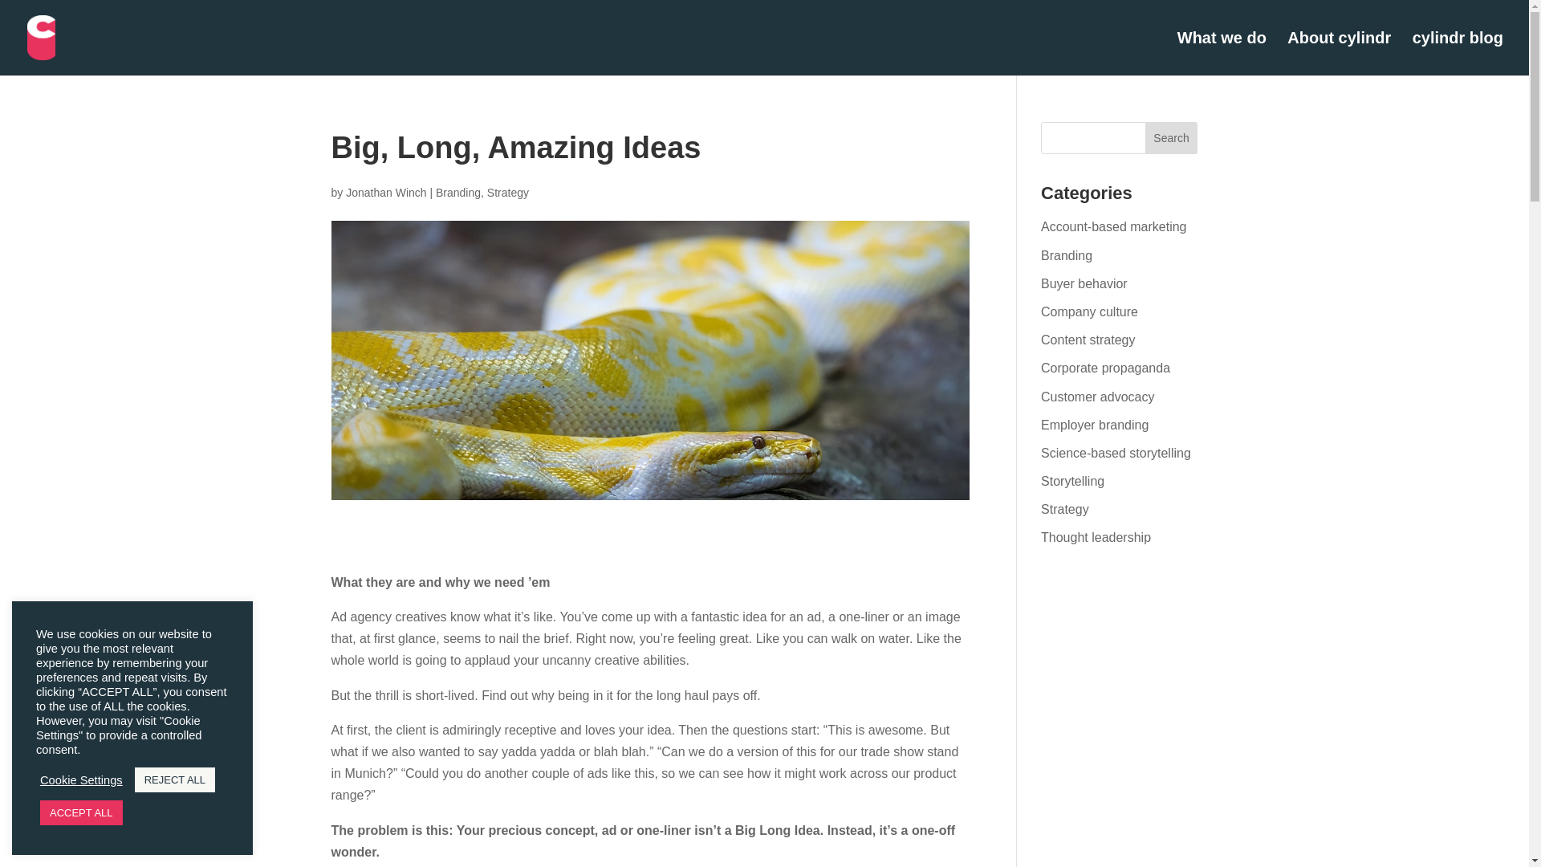 Image resolution: width=1541 pixels, height=867 pixels. Describe the element at coordinates (1098, 397) in the screenshot. I see `Customer advocacy` at that location.